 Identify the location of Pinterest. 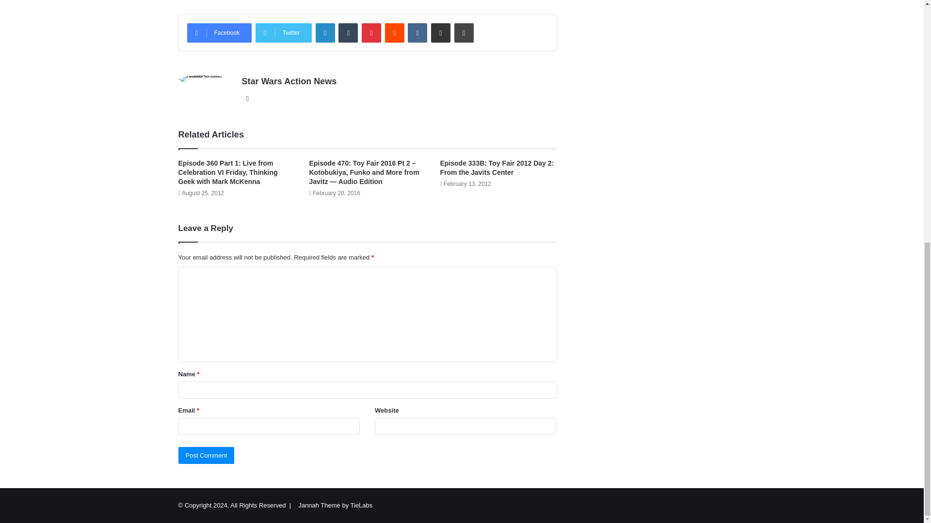
(371, 32).